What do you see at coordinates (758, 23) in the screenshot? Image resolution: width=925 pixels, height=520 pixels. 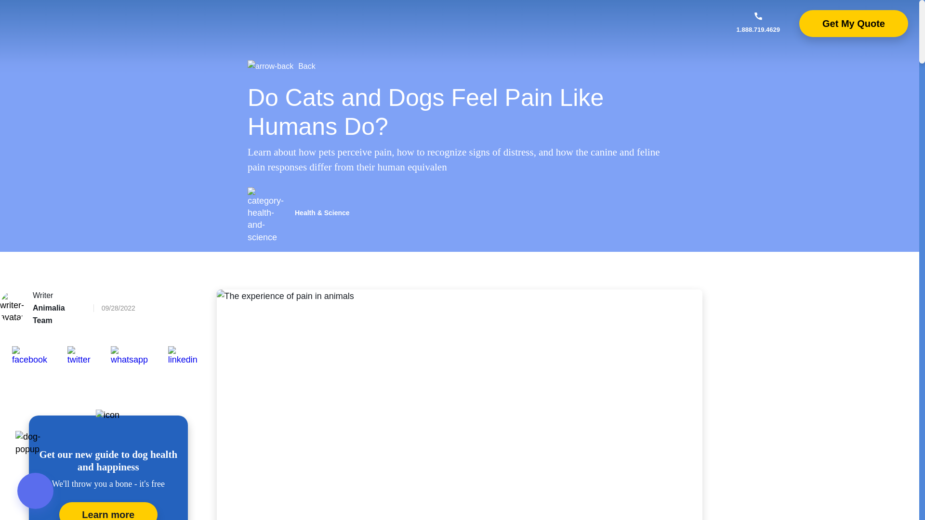 I see `1.888.719.4629` at bounding box center [758, 23].